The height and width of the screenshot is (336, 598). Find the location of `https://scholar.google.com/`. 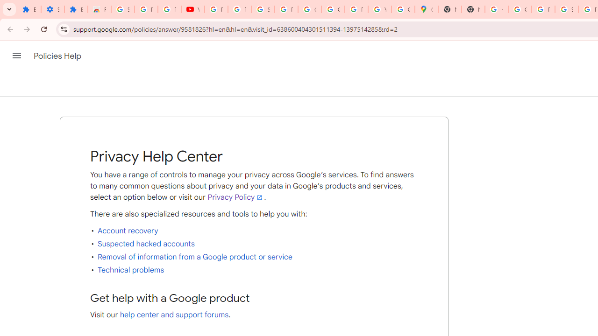

https://scholar.google.com/ is located at coordinates (496, 9).